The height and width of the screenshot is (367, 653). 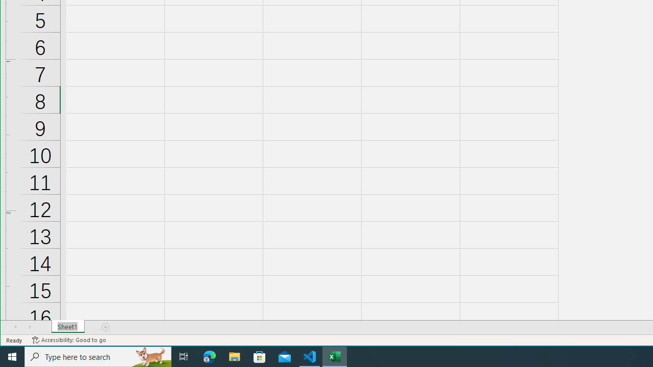 What do you see at coordinates (260, 357) in the screenshot?
I see `Microsoft Store` at bounding box center [260, 357].